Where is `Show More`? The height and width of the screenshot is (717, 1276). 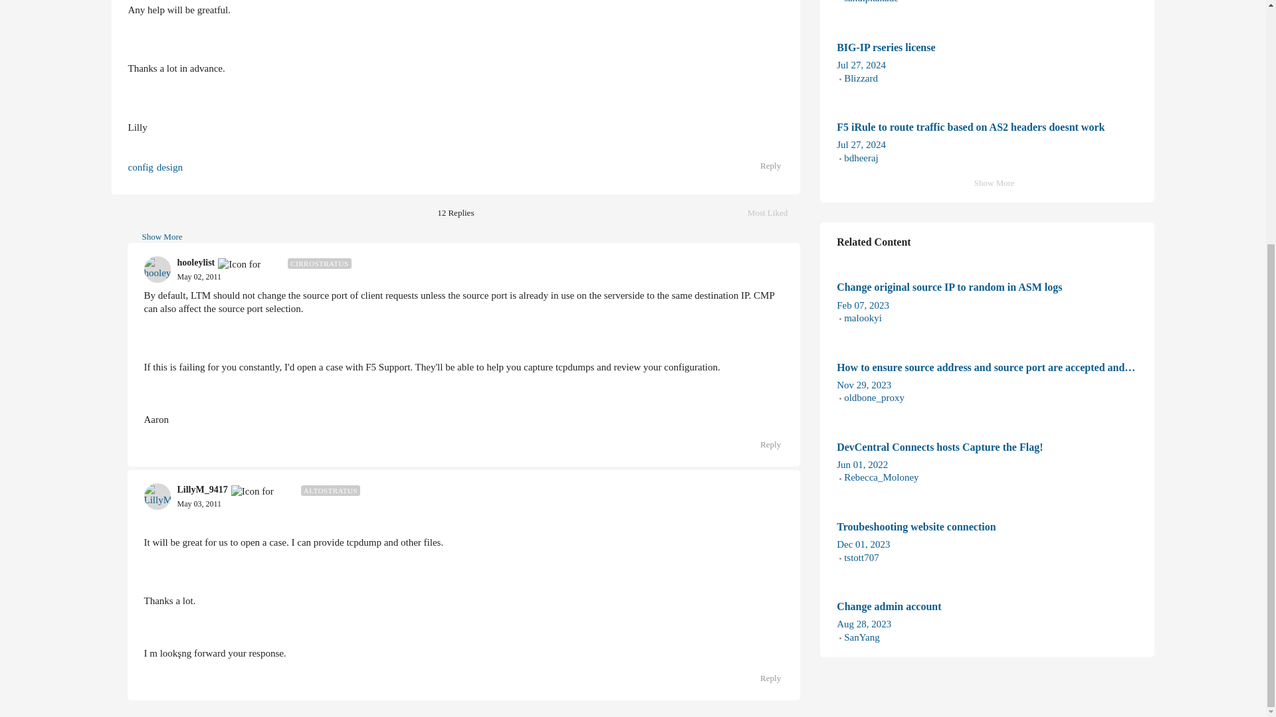
Show More is located at coordinates (199, 503).